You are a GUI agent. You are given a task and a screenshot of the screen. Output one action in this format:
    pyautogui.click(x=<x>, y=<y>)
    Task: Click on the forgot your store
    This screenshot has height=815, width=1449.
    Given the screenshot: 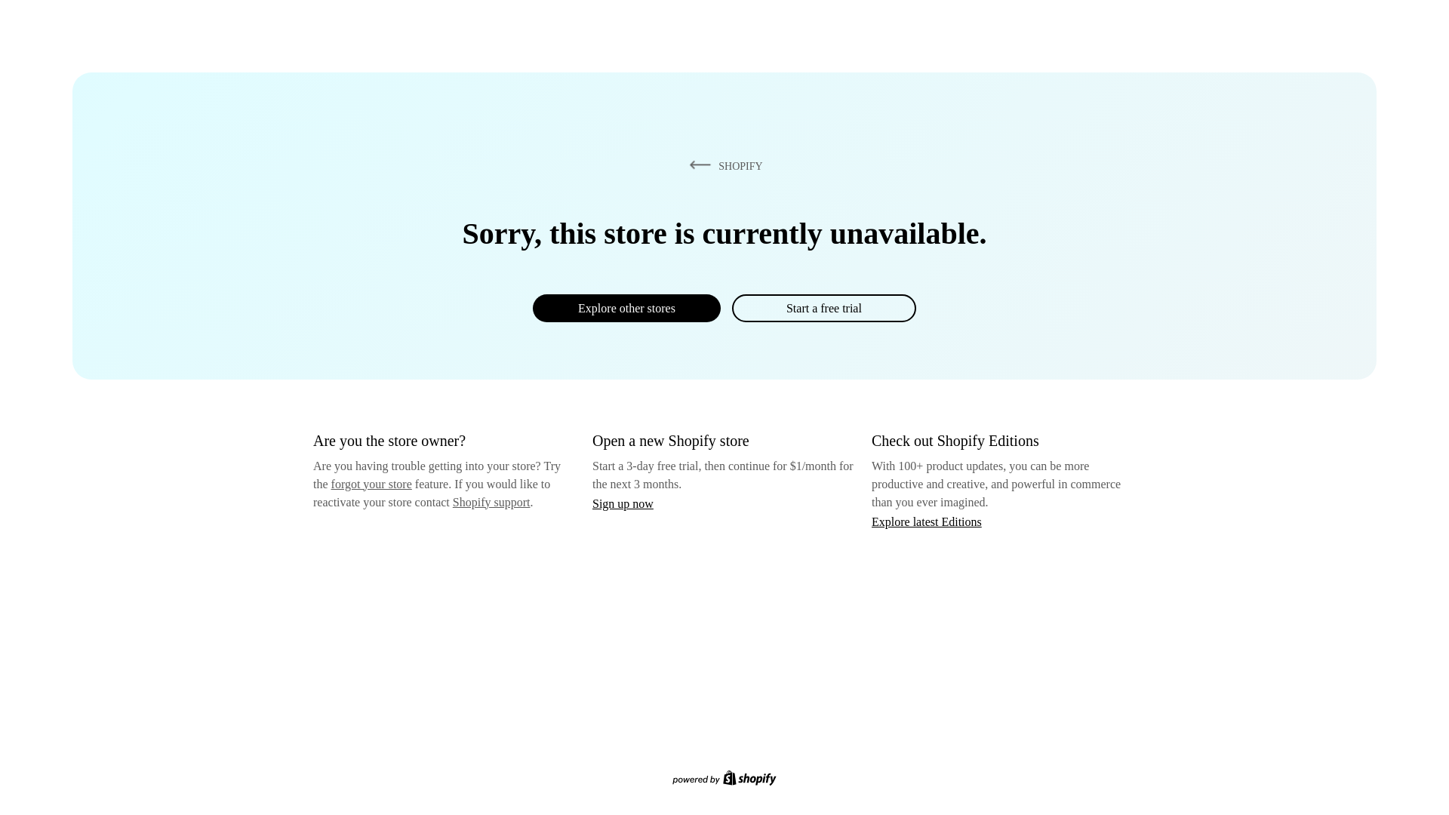 What is the action you would take?
    pyautogui.click(x=371, y=484)
    